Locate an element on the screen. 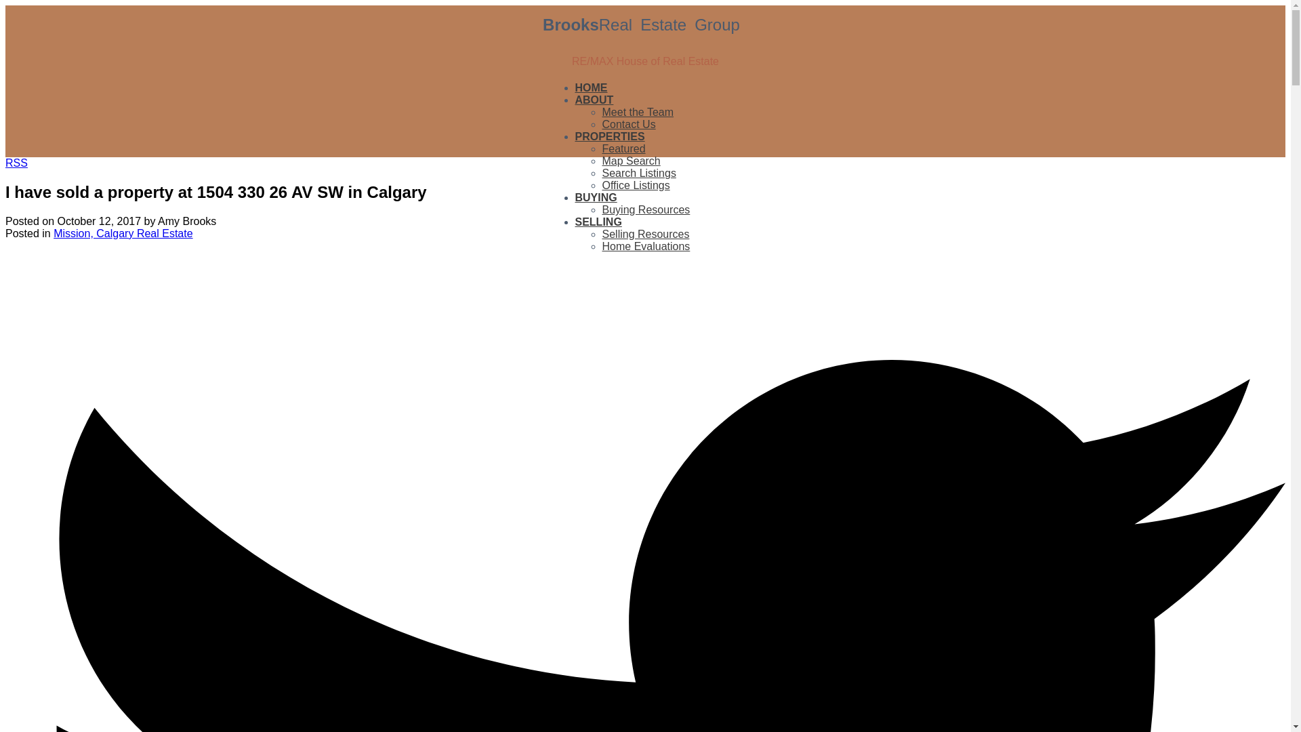  Featured is located at coordinates (623, 148).